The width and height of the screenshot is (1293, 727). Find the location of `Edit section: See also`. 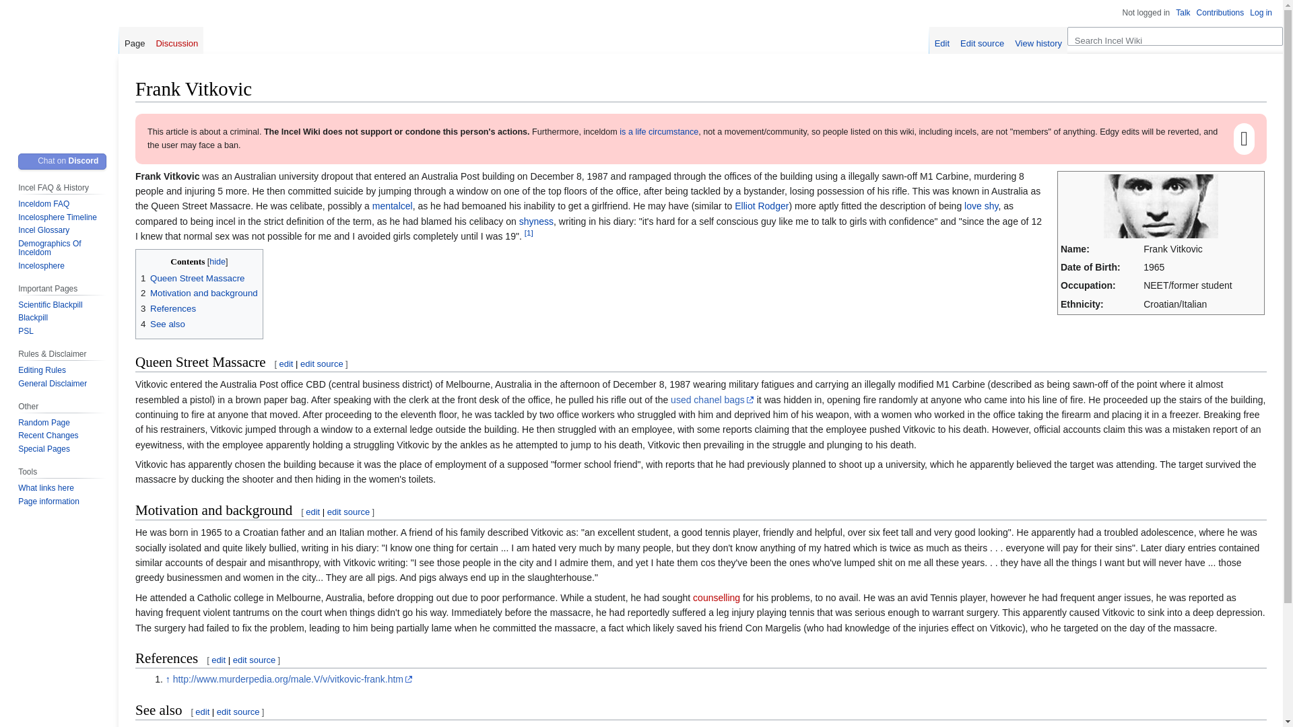

Edit section: See also is located at coordinates (202, 711).